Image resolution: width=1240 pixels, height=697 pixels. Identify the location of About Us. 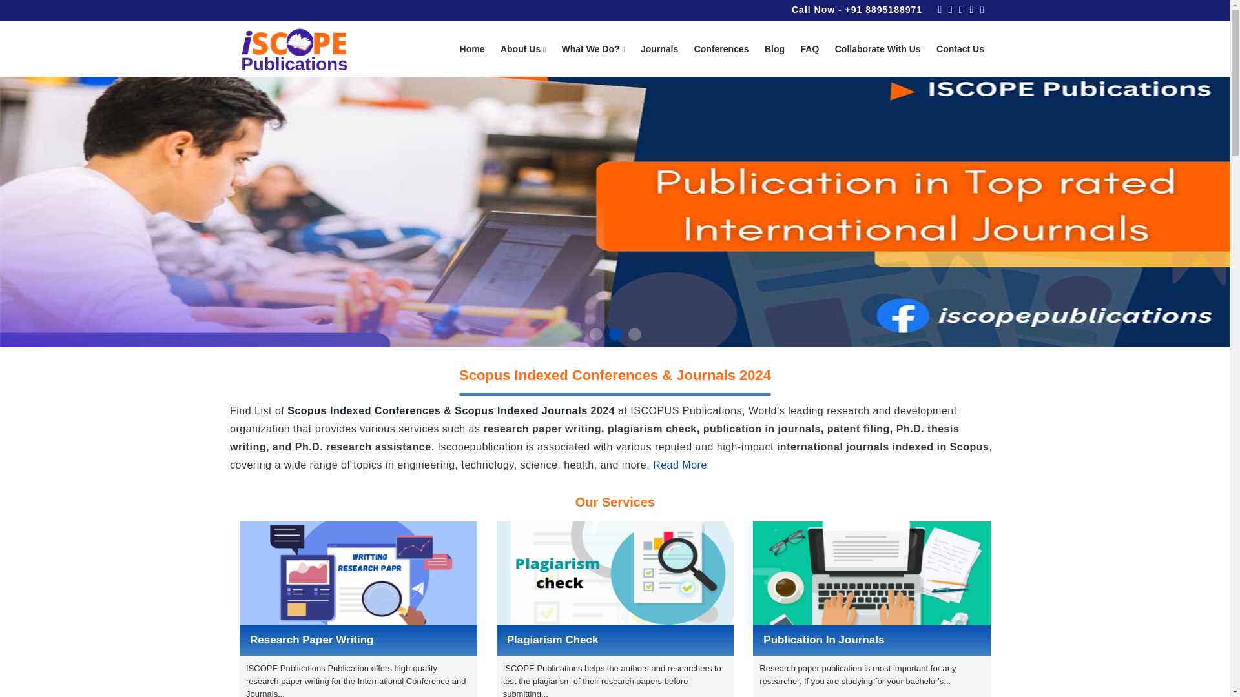
(523, 49).